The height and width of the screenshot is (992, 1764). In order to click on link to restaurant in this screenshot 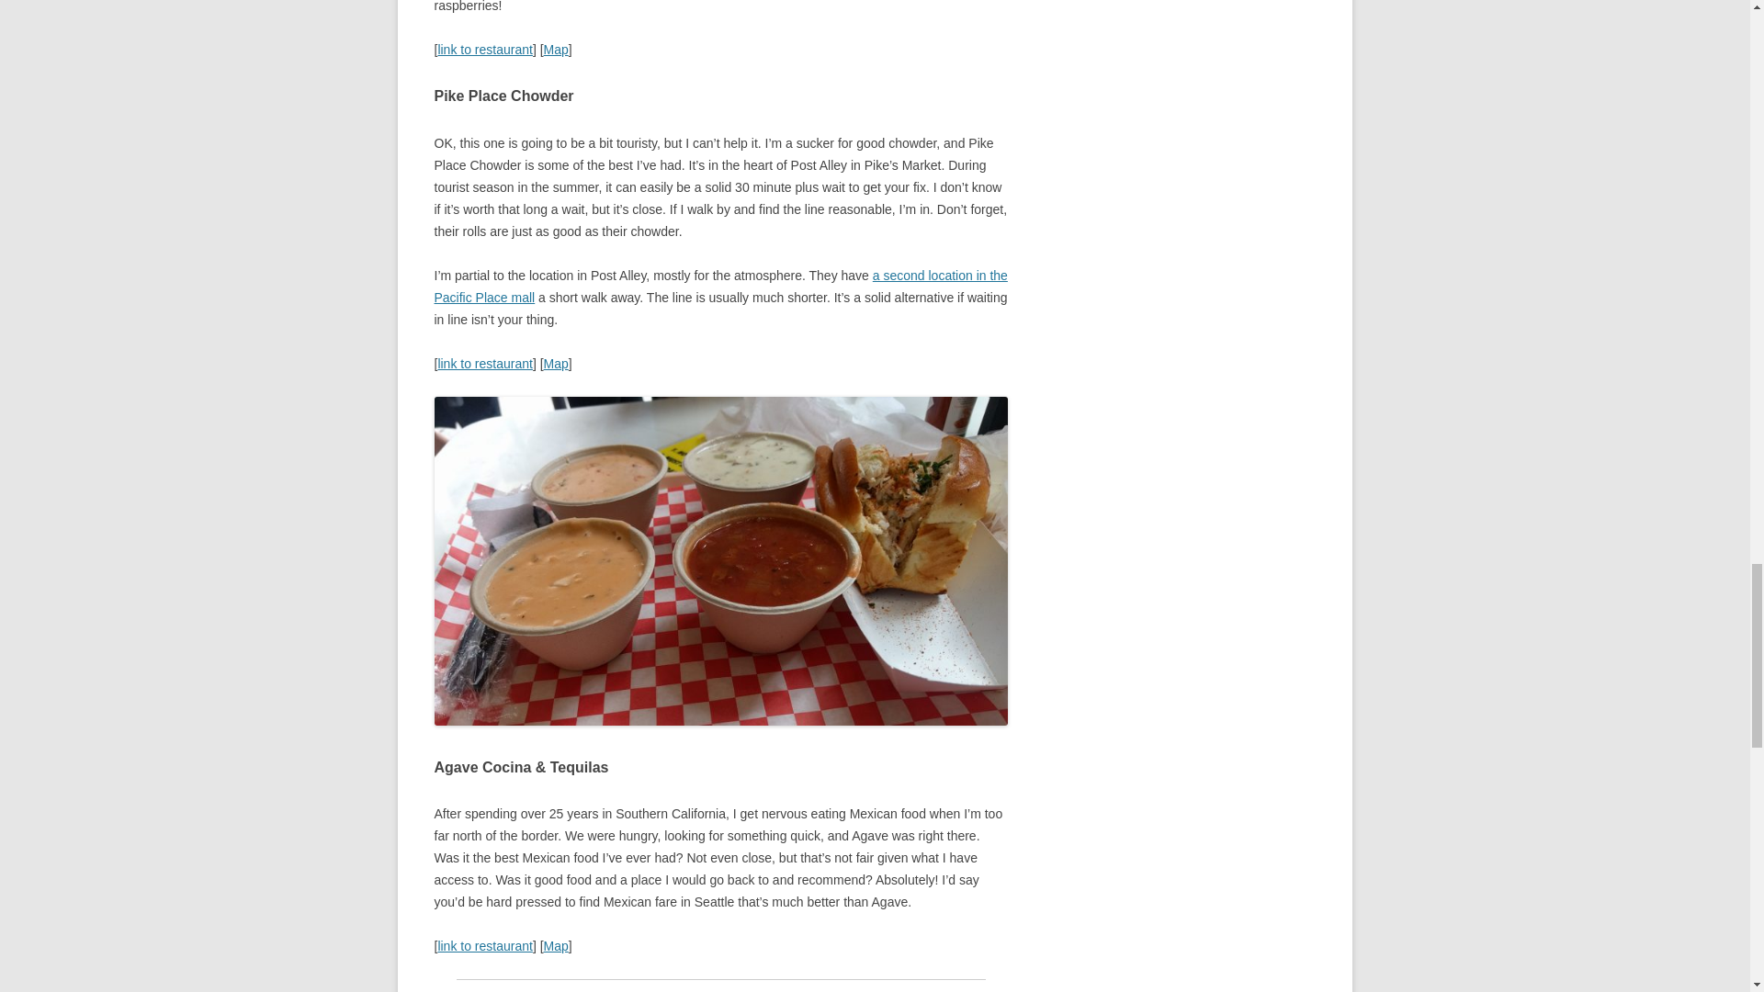, I will do `click(485, 363)`.